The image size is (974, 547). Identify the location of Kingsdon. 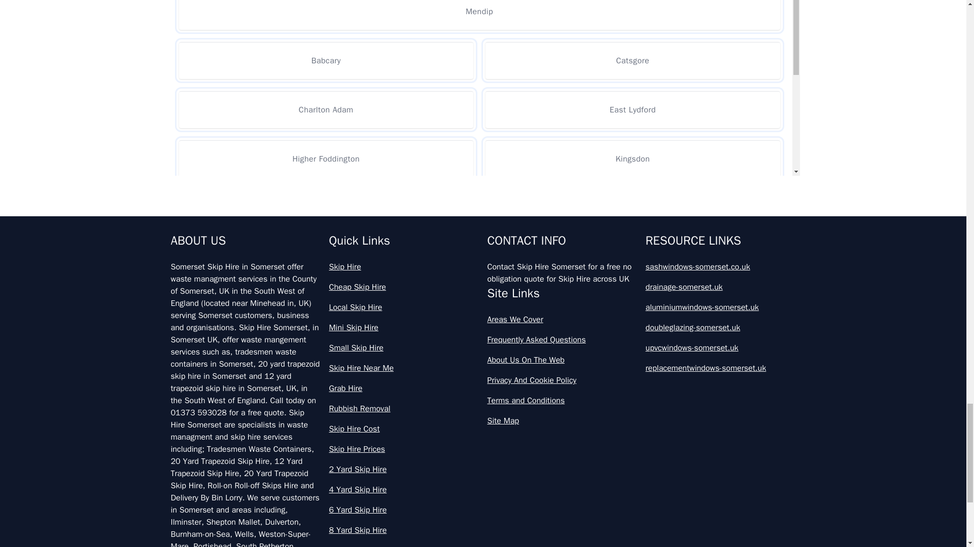
(632, 158).